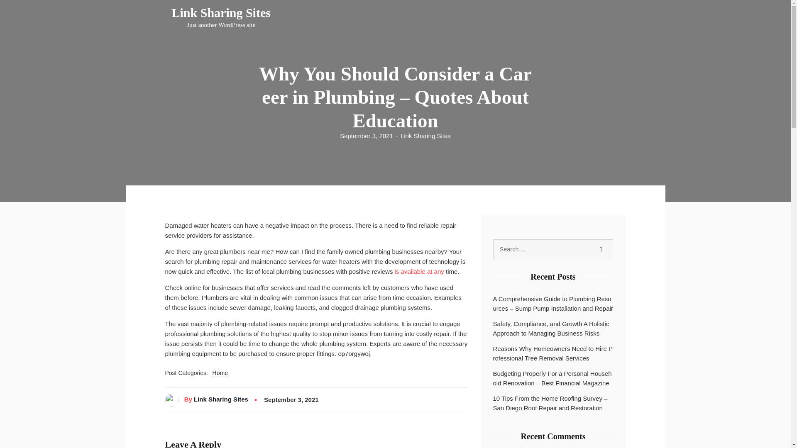 This screenshot has width=797, height=448. What do you see at coordinates (366, 136) in the screenshot?
I see `Link Sharing Sites` at bounding box center [366, 136].